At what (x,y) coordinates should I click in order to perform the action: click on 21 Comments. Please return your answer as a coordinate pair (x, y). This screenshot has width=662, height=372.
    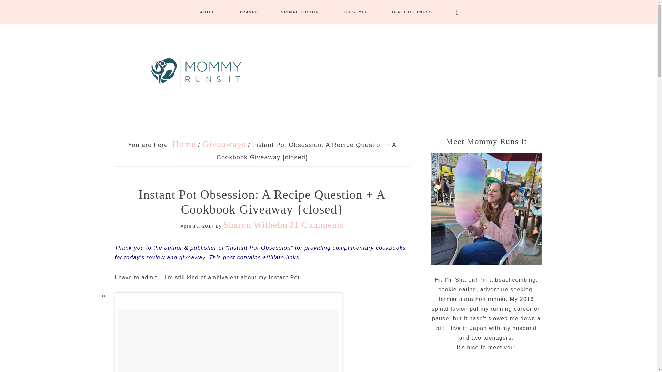
    Looking at the image, I should click on (317, 225).